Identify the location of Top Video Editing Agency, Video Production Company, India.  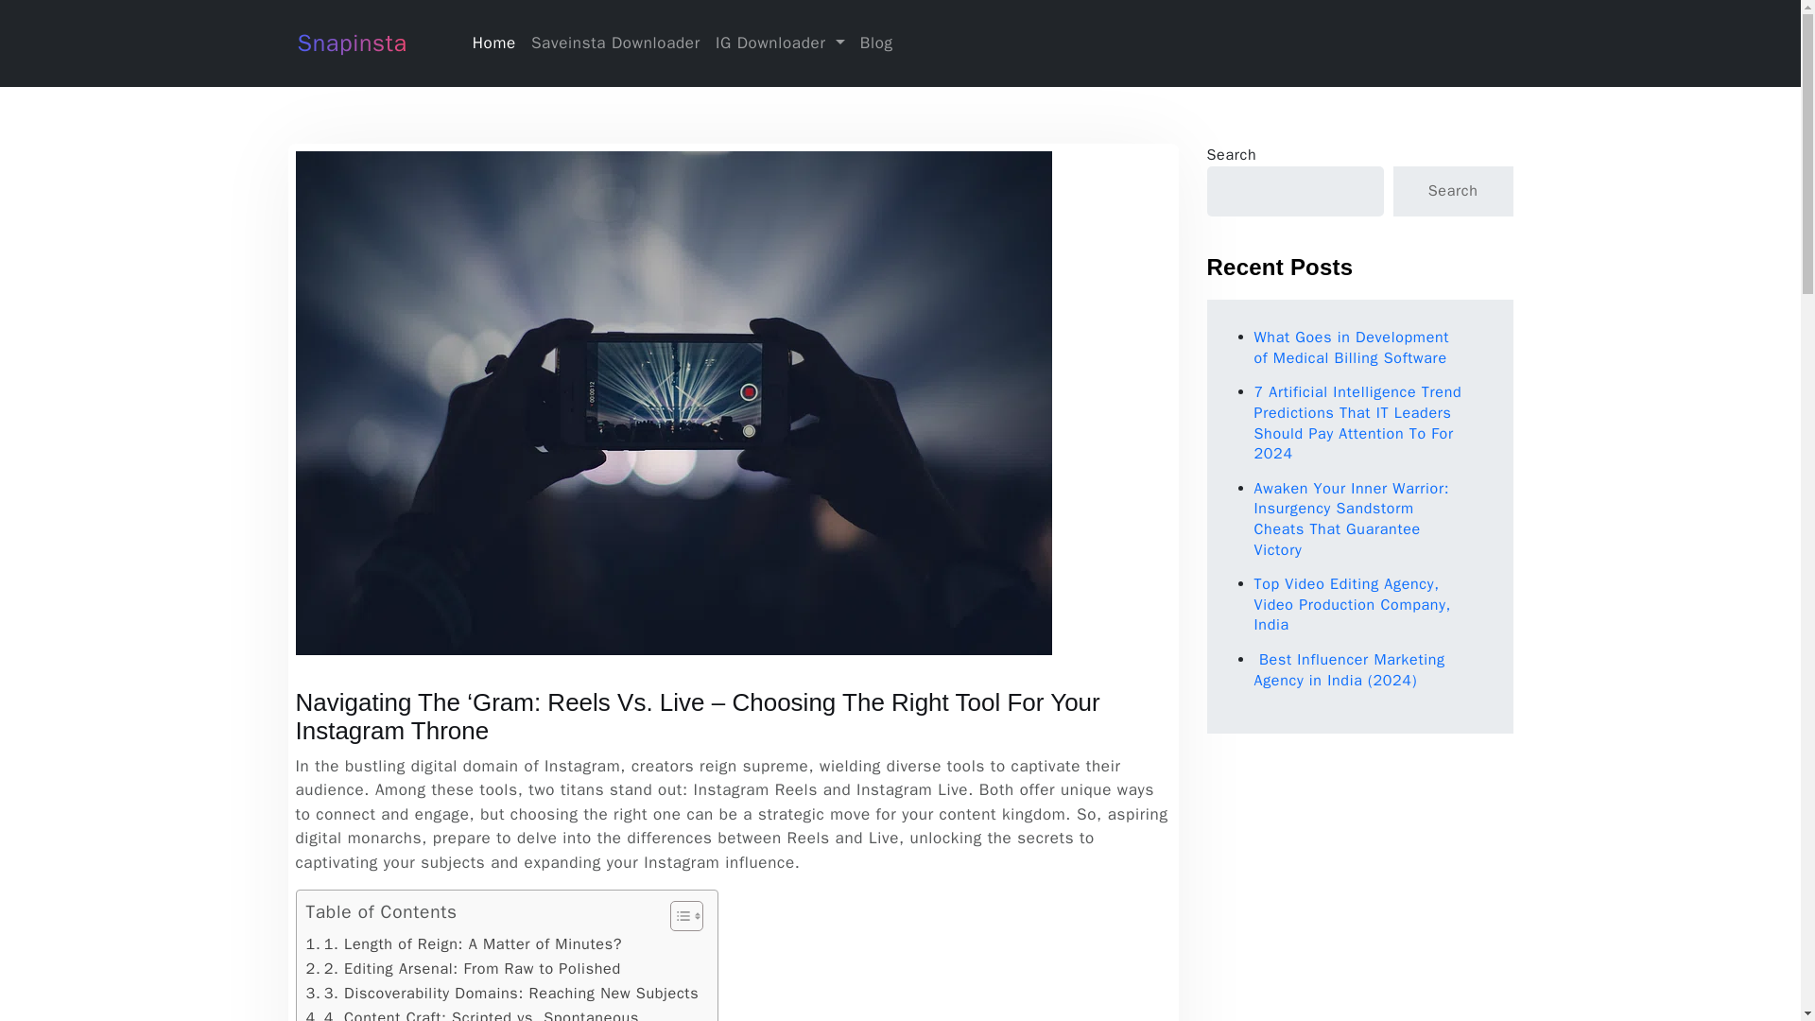
(1352, 604).